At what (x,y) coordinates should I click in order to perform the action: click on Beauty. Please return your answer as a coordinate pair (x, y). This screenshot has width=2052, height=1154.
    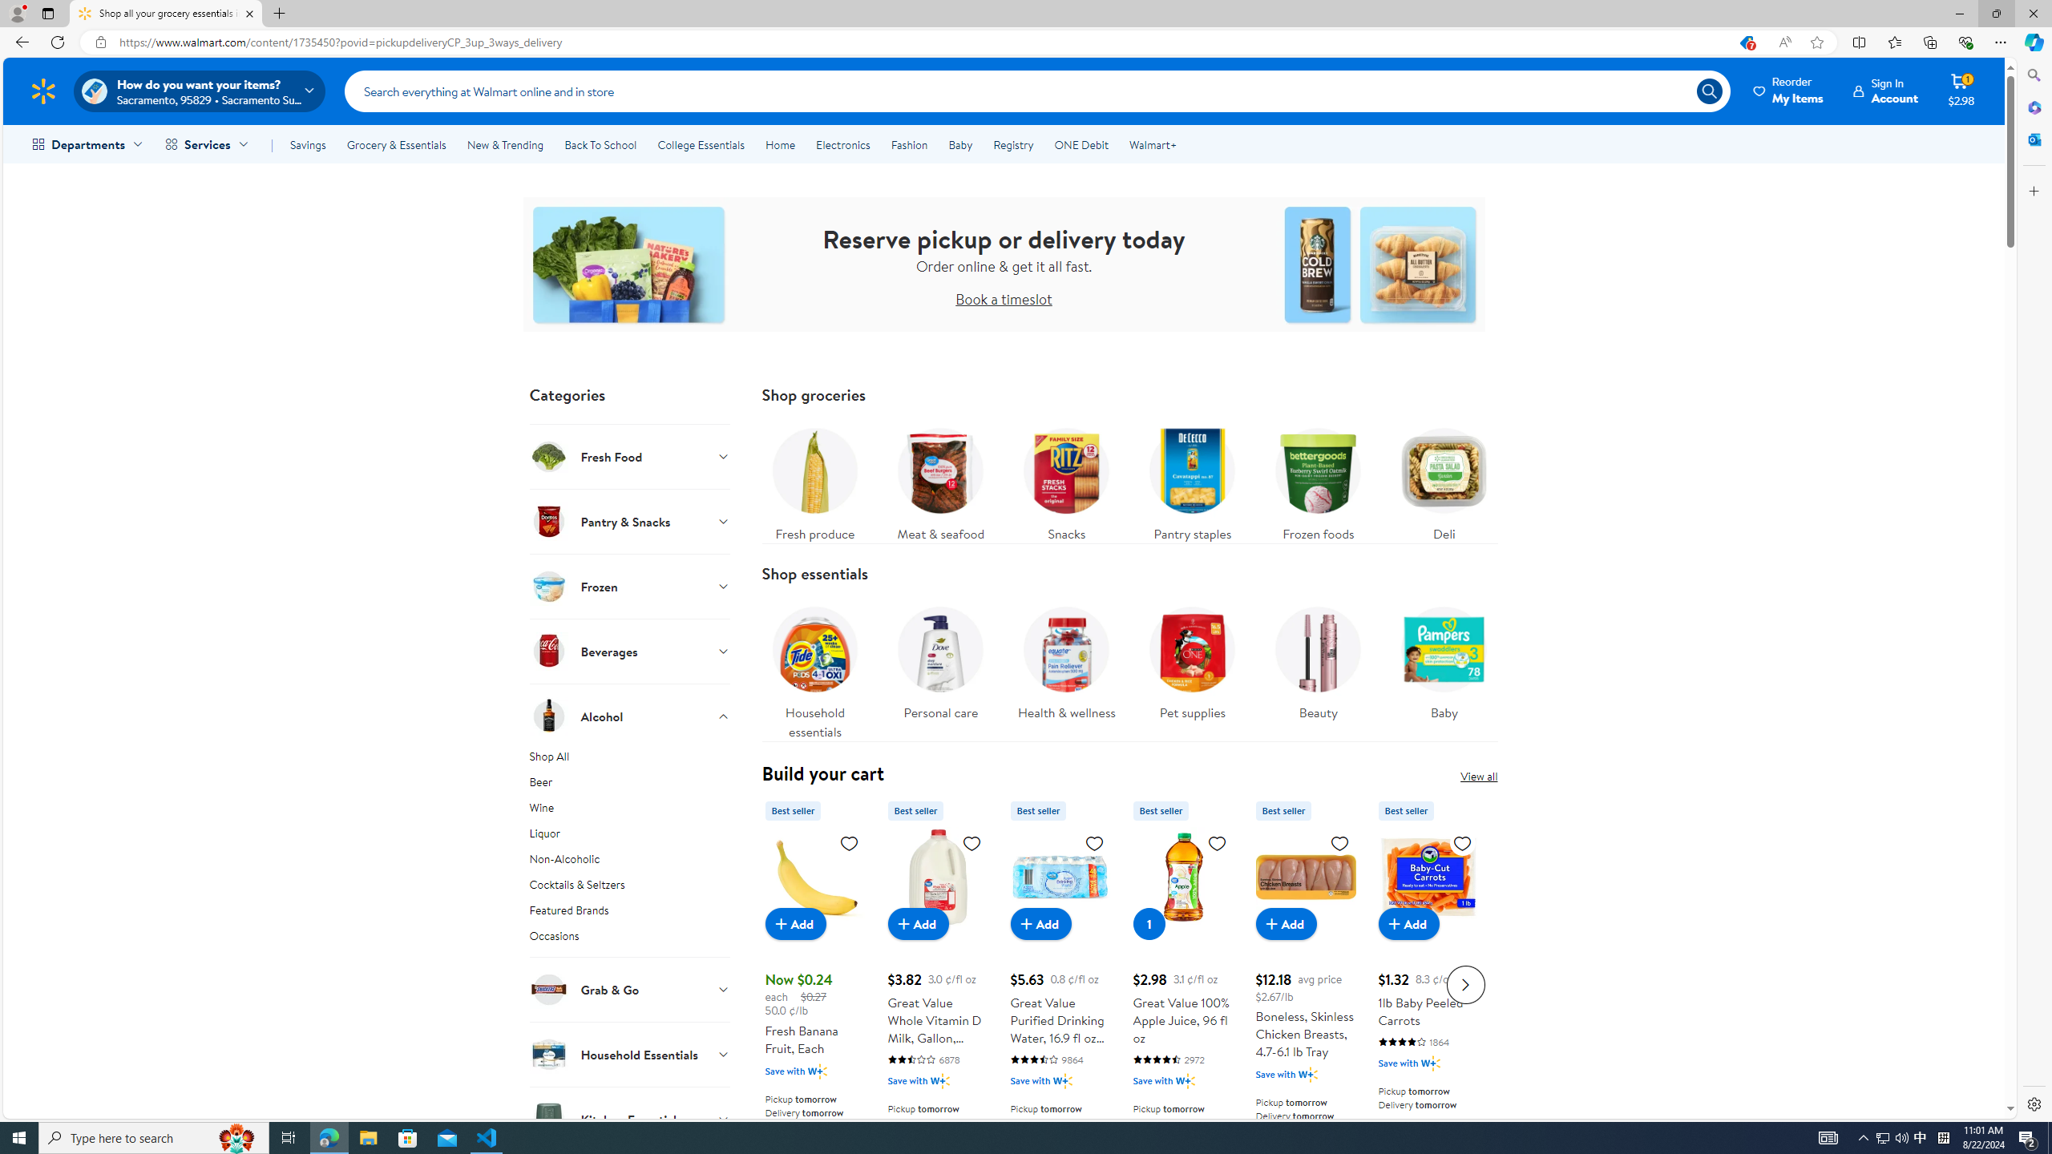
    Looking at the image, I should click on (1318, 668).